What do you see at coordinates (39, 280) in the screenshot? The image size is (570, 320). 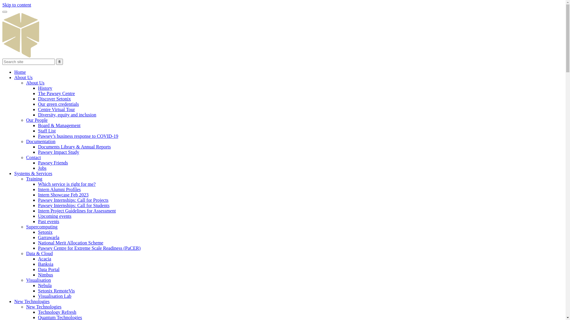 I see `Visualisation` at bounding box center [39, 280].